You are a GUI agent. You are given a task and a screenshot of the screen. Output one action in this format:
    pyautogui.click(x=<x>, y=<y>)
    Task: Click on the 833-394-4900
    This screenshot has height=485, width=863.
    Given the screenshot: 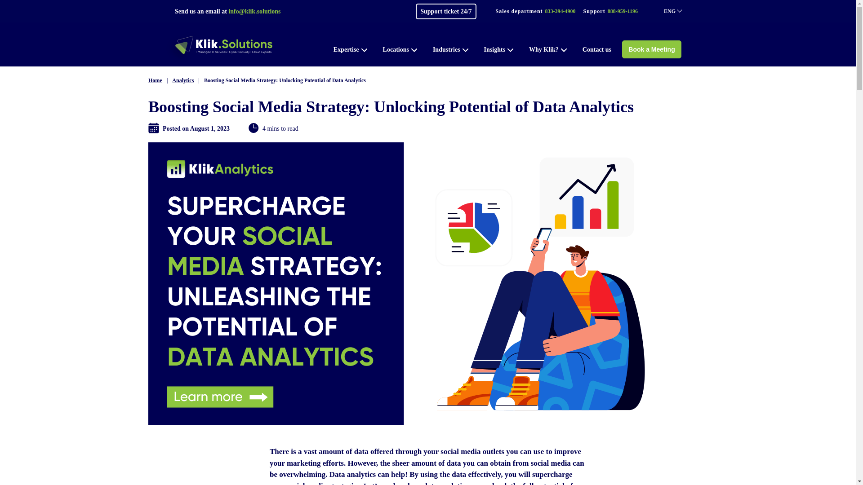 What is the action you would take?
    pyautogui.click(x=560, y=11)
    